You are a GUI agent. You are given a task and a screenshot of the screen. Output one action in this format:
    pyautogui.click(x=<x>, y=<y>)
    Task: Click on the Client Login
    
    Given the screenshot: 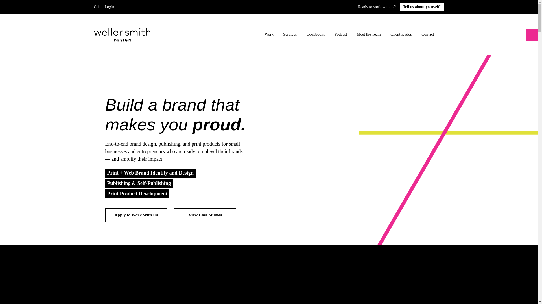 What is the action you would take?
    pyautogui.click(x=104, y=7)
    